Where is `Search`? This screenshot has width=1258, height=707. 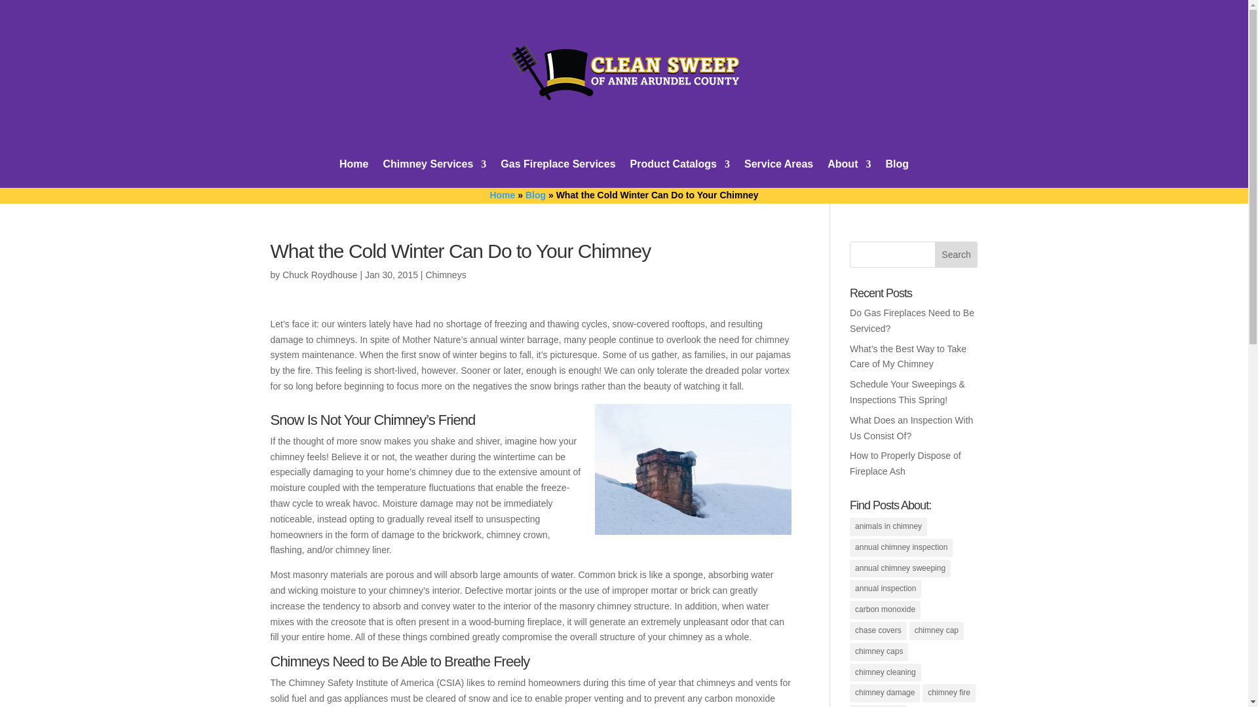 Search is located at coordinates (957, 255).